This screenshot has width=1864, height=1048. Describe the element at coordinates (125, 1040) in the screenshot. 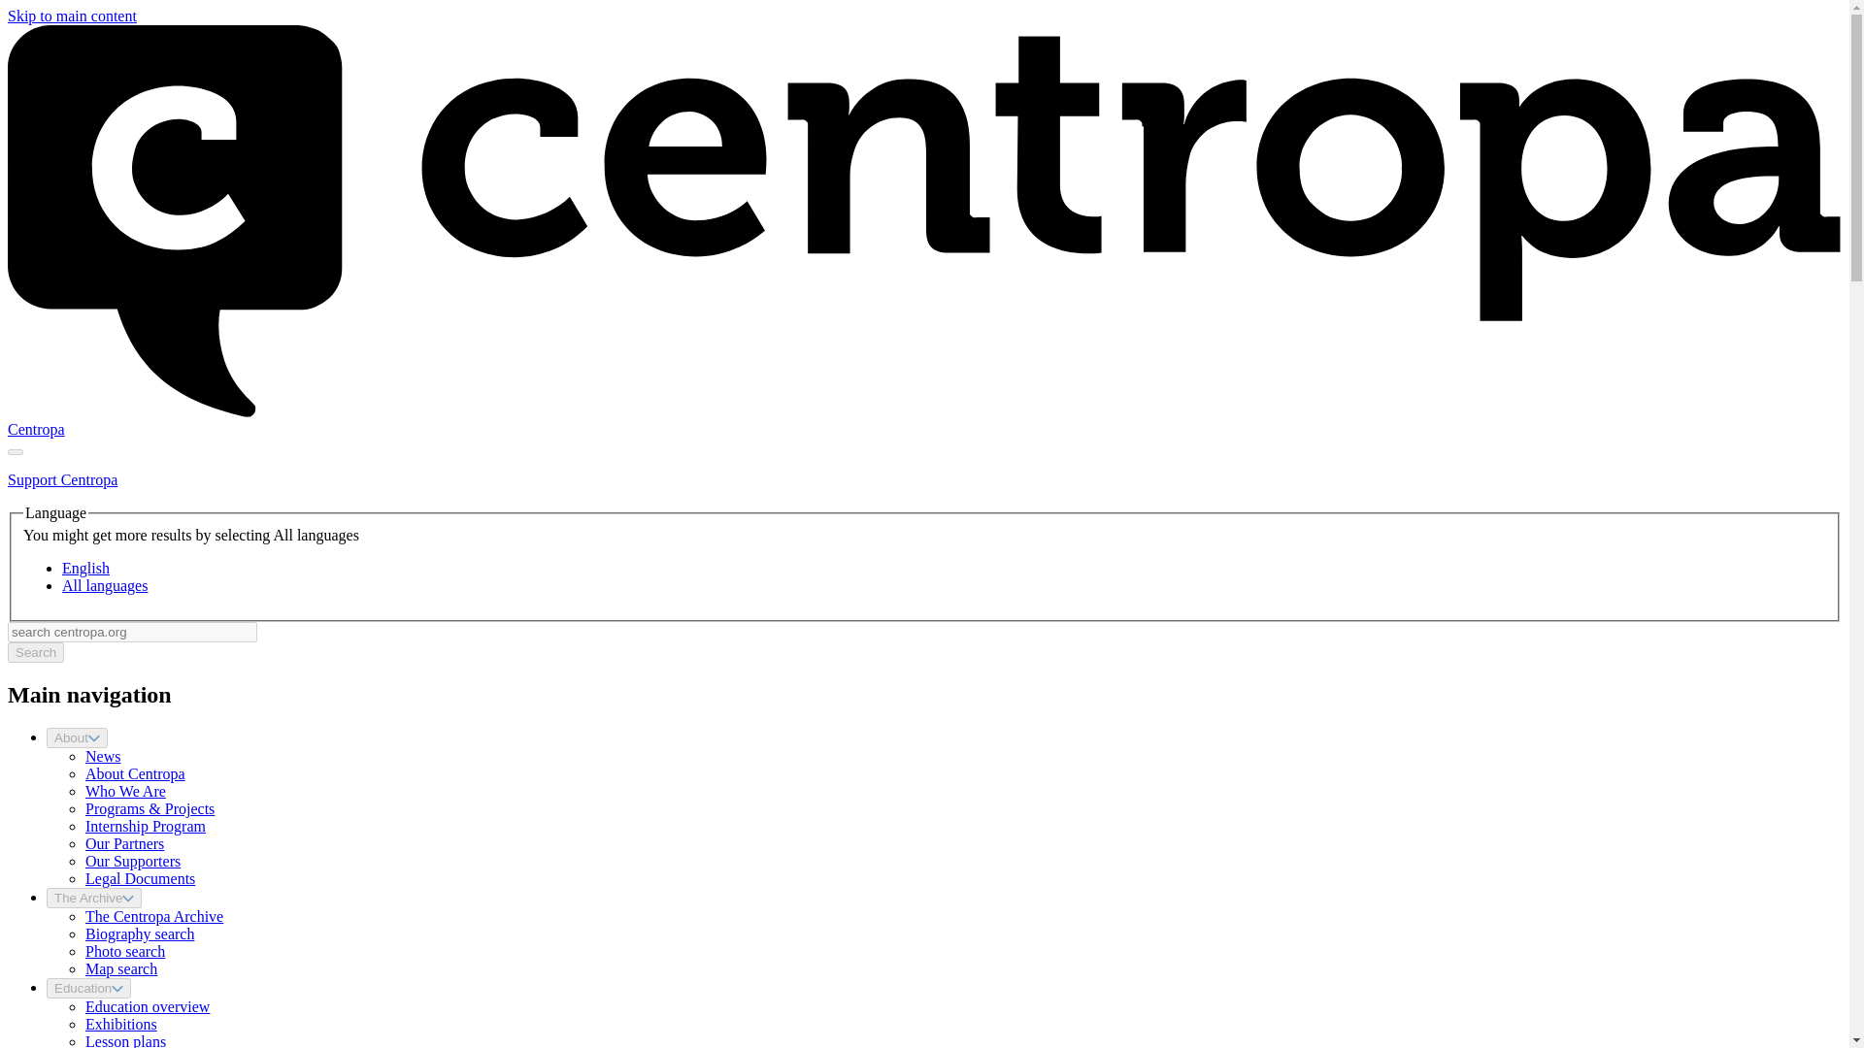

I see `Lesson plans` at that location.